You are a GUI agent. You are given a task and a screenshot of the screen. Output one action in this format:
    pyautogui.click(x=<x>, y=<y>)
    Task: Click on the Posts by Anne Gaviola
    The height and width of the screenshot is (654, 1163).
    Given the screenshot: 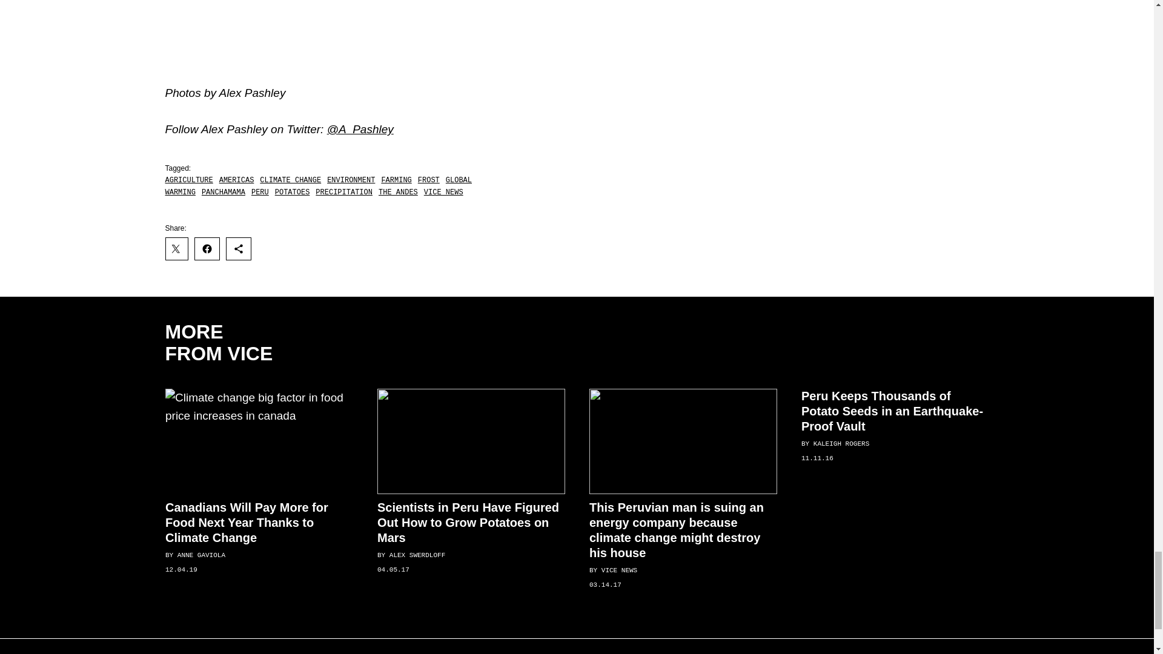 What is the action you would take?
    pyautogui.click(x=200, y=556)
    